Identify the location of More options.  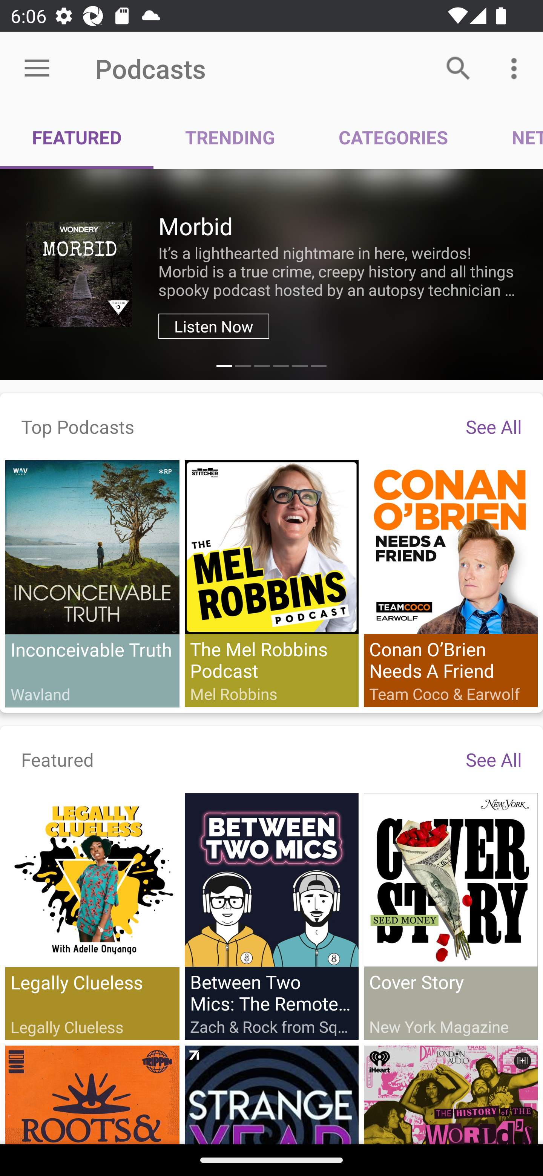
(517, 68).